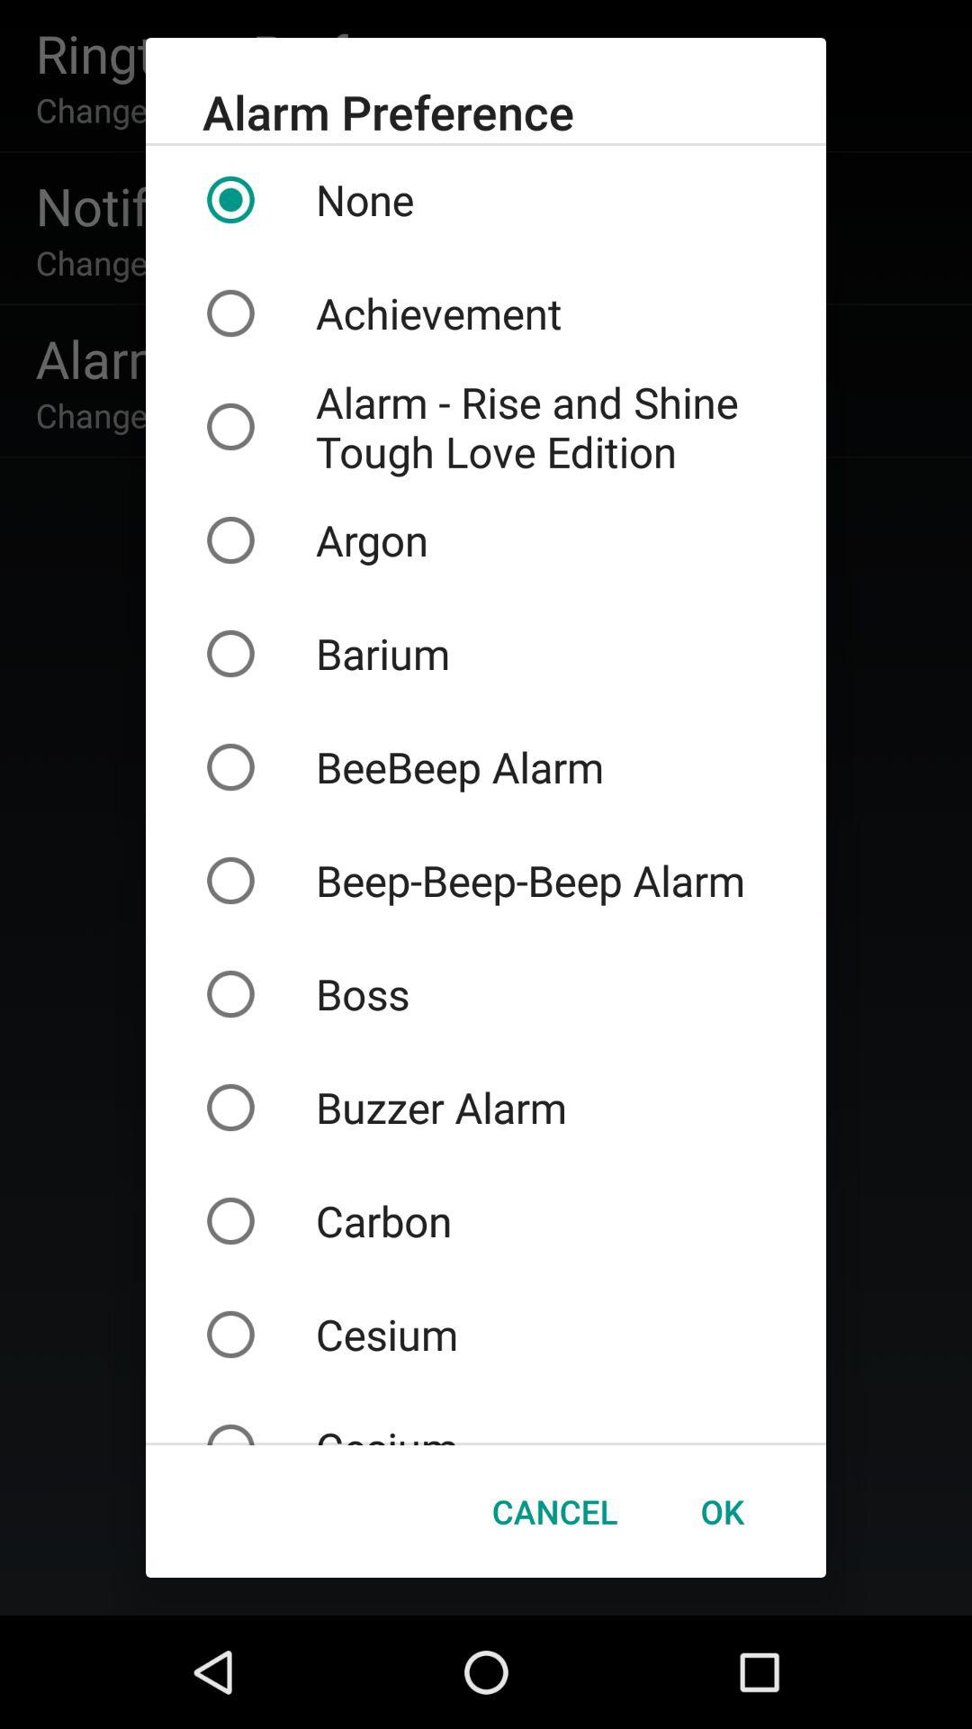  What do you see at coordinates (722, 1511) in the screenshot?
I see `open the icon to the right of the cancel item` at bounding box center [722, 1511].